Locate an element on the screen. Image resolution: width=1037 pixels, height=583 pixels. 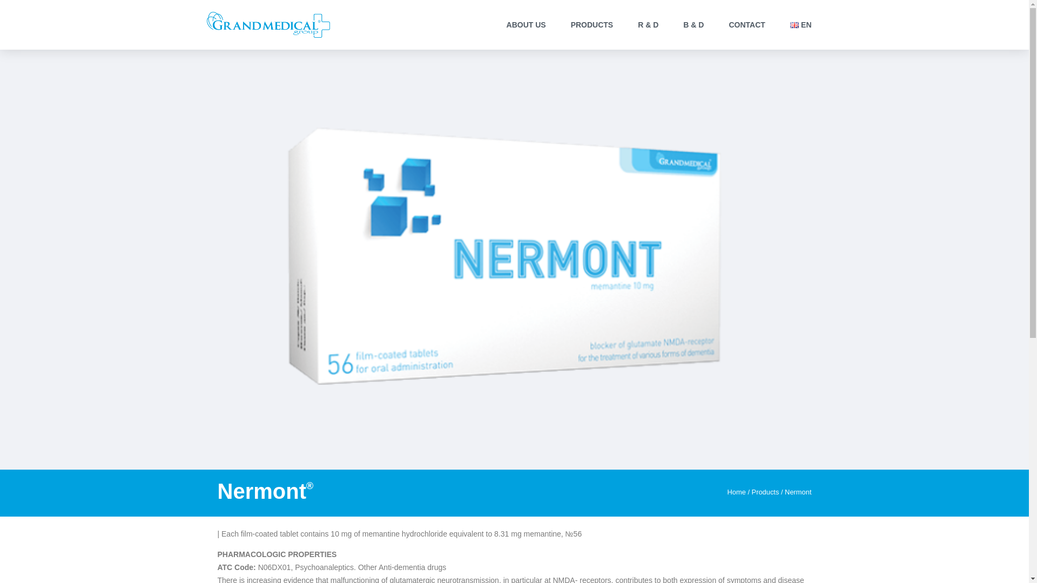
PRODUCTS is located at coordinates (592, 25).